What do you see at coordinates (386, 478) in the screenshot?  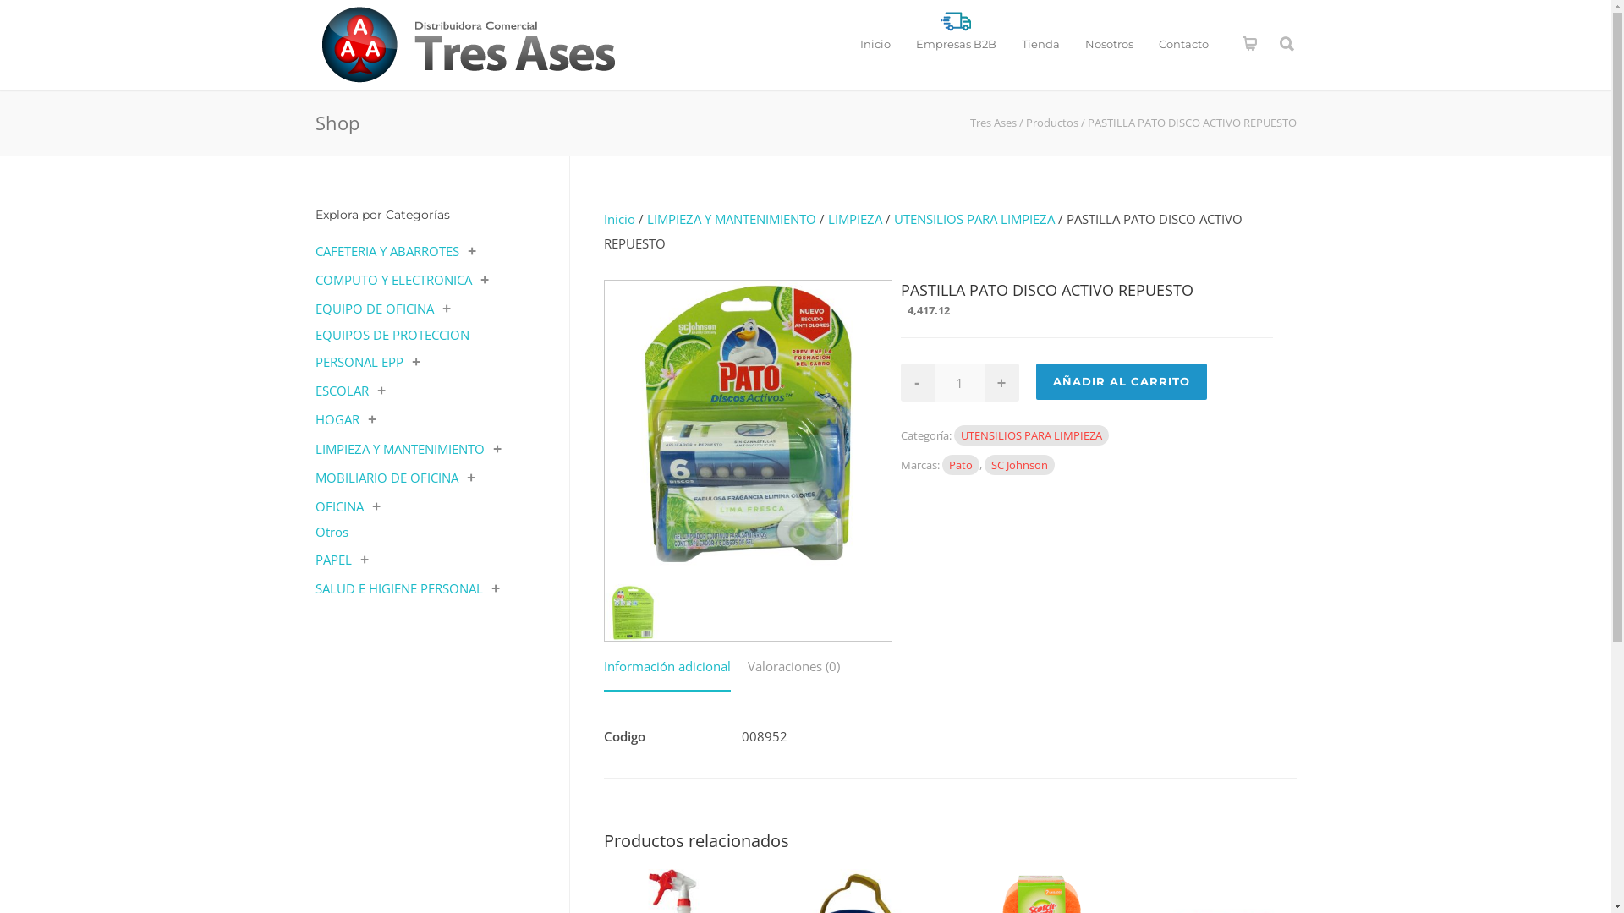 I see `MOBILIARIO DE OFICINA` at bounding box center [386, 478].